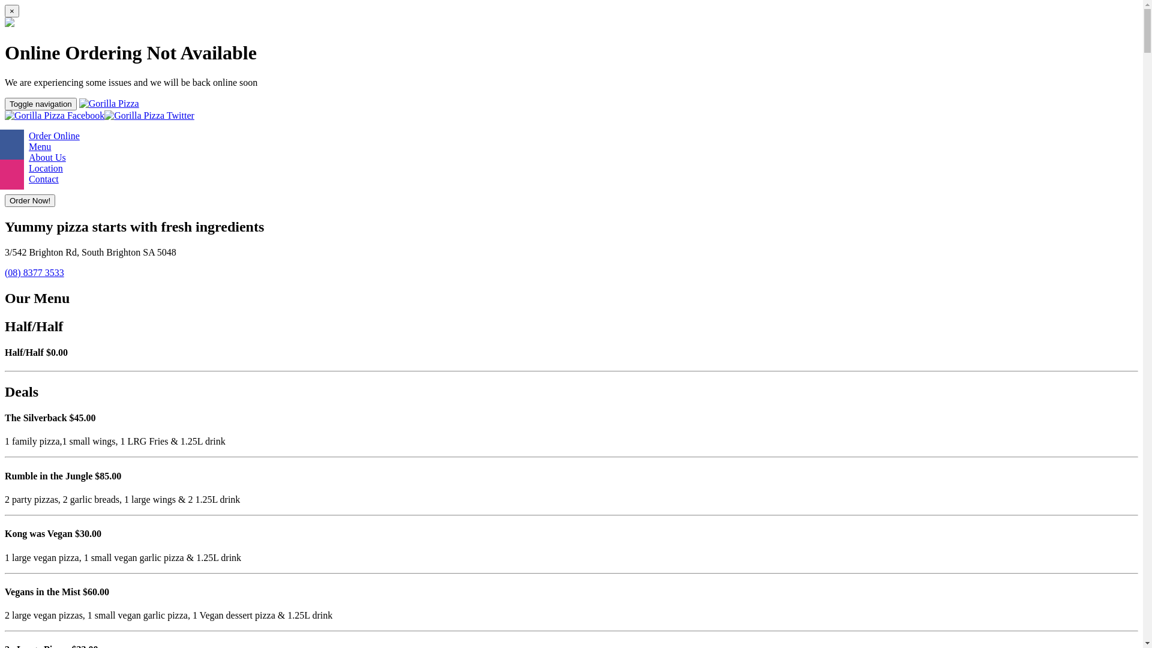 Image resolution: width=1152 pixels, height=648 pixels. Describe the element at coordinates (35, 272) in the screenshot. I see `(08) 8377 3533` at that location.